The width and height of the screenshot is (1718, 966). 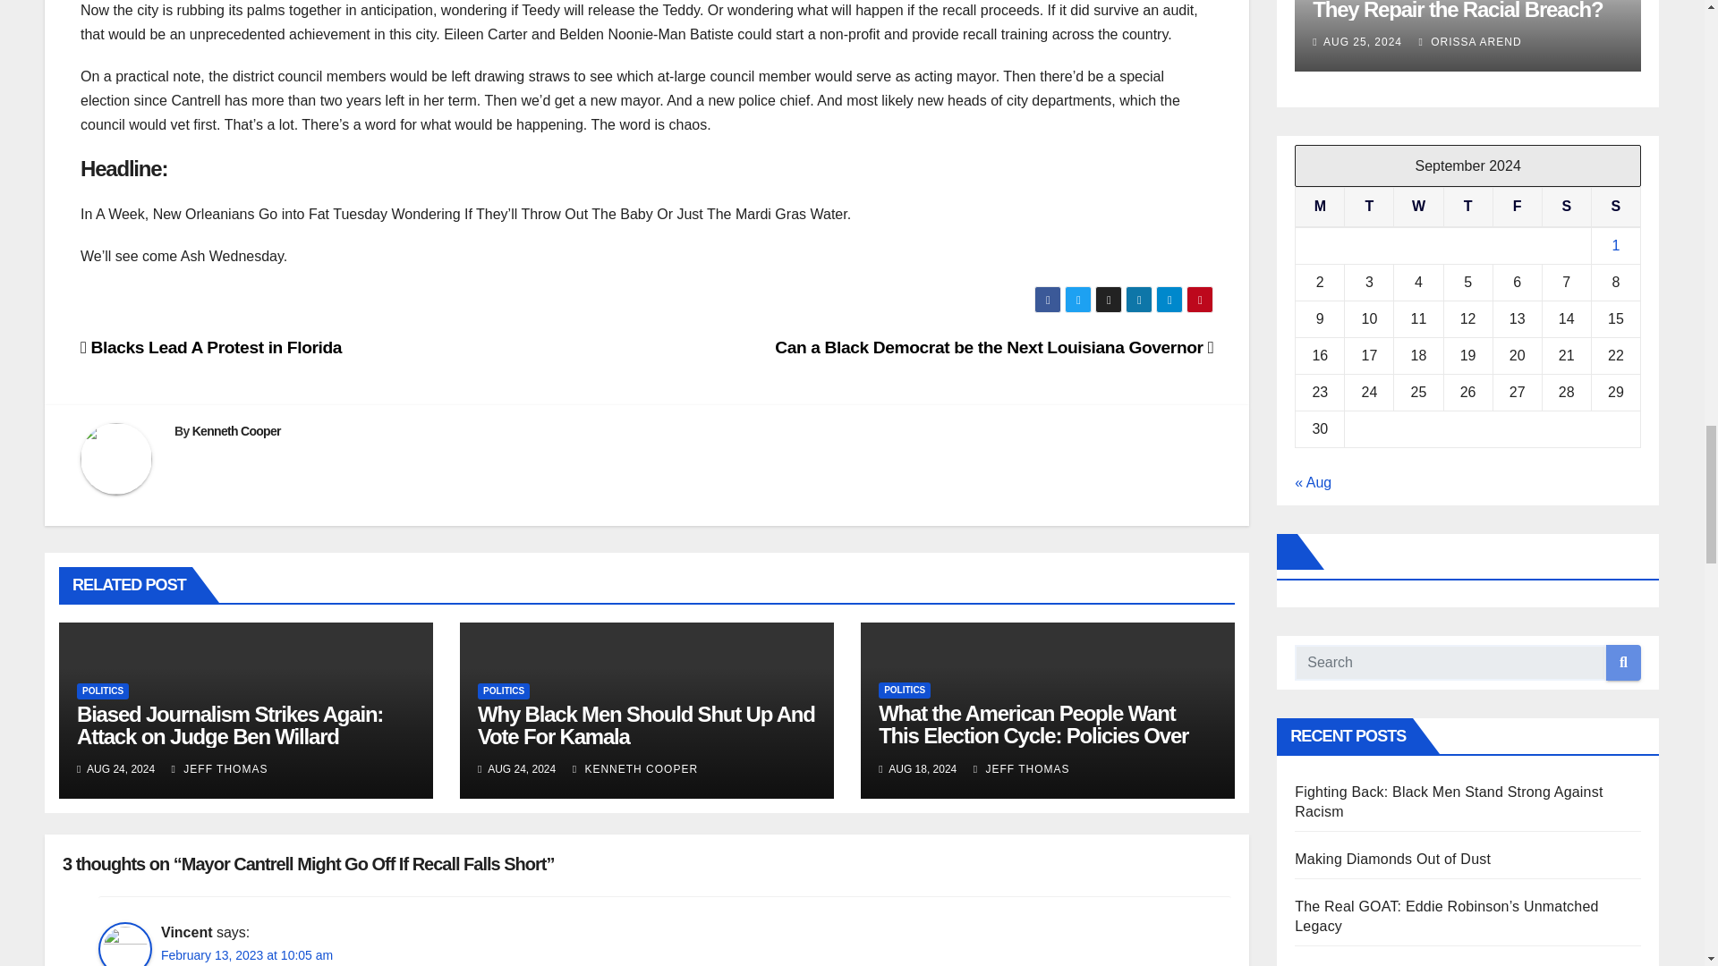 What do you see at coordinates (1615, 206) in the screenshot?
I see `Sunday` at bounding box center [1615, 206].